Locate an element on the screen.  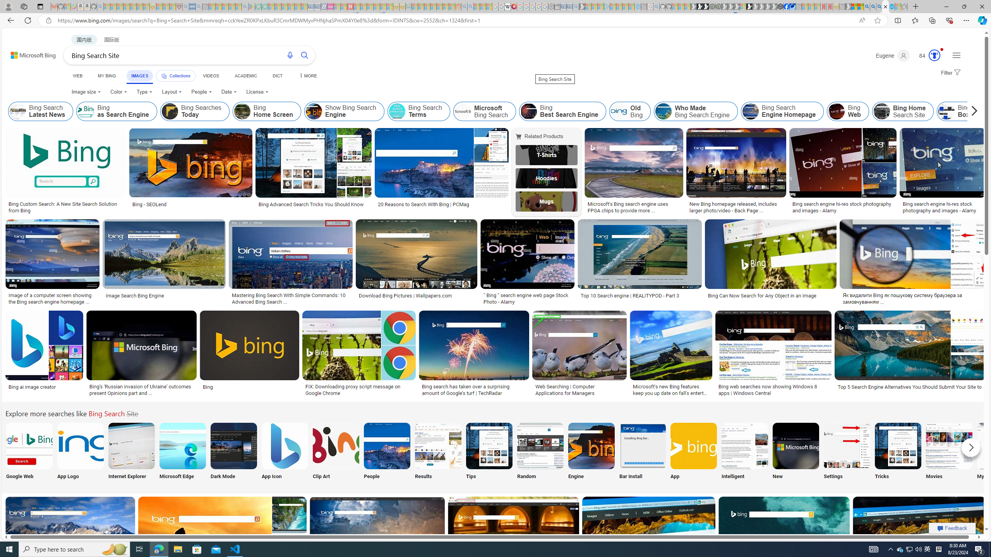
Bing Custom Search: A New Site Search Solution from Bing is located at coordinates (66, 207).